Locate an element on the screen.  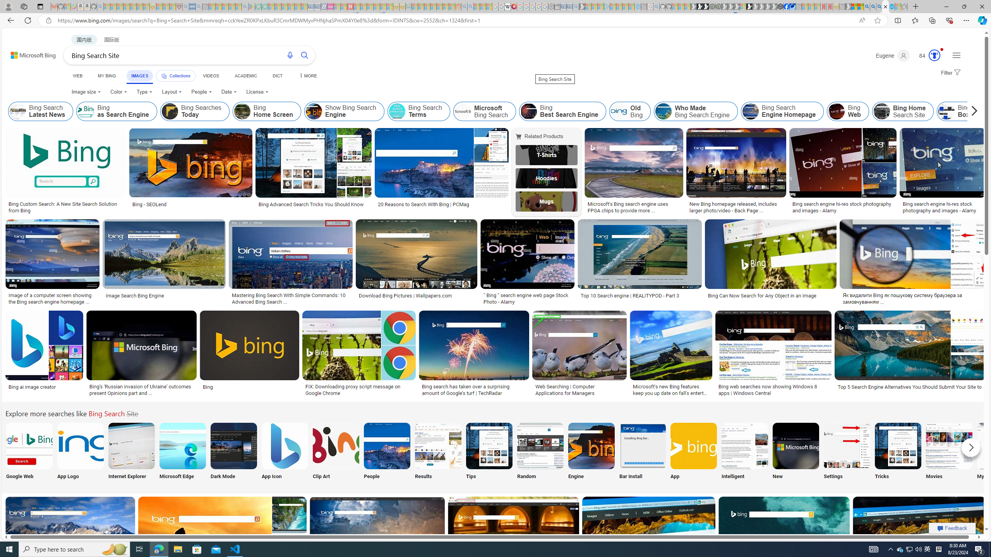
Bing Custom Search: A New Site Search Solution from Bing is located at coordinates (66, 207).